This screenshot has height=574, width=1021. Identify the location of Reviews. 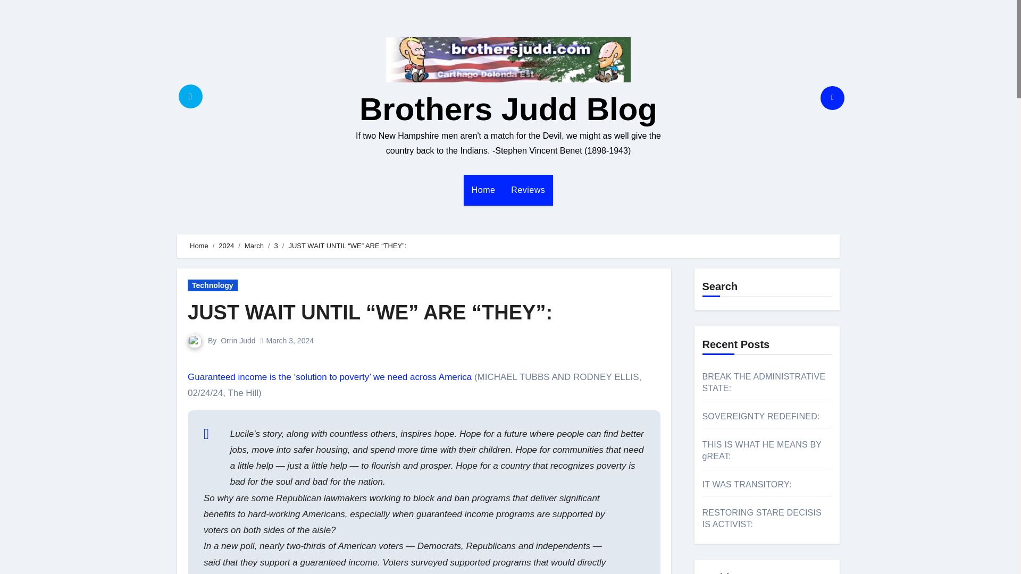
(528, 190).